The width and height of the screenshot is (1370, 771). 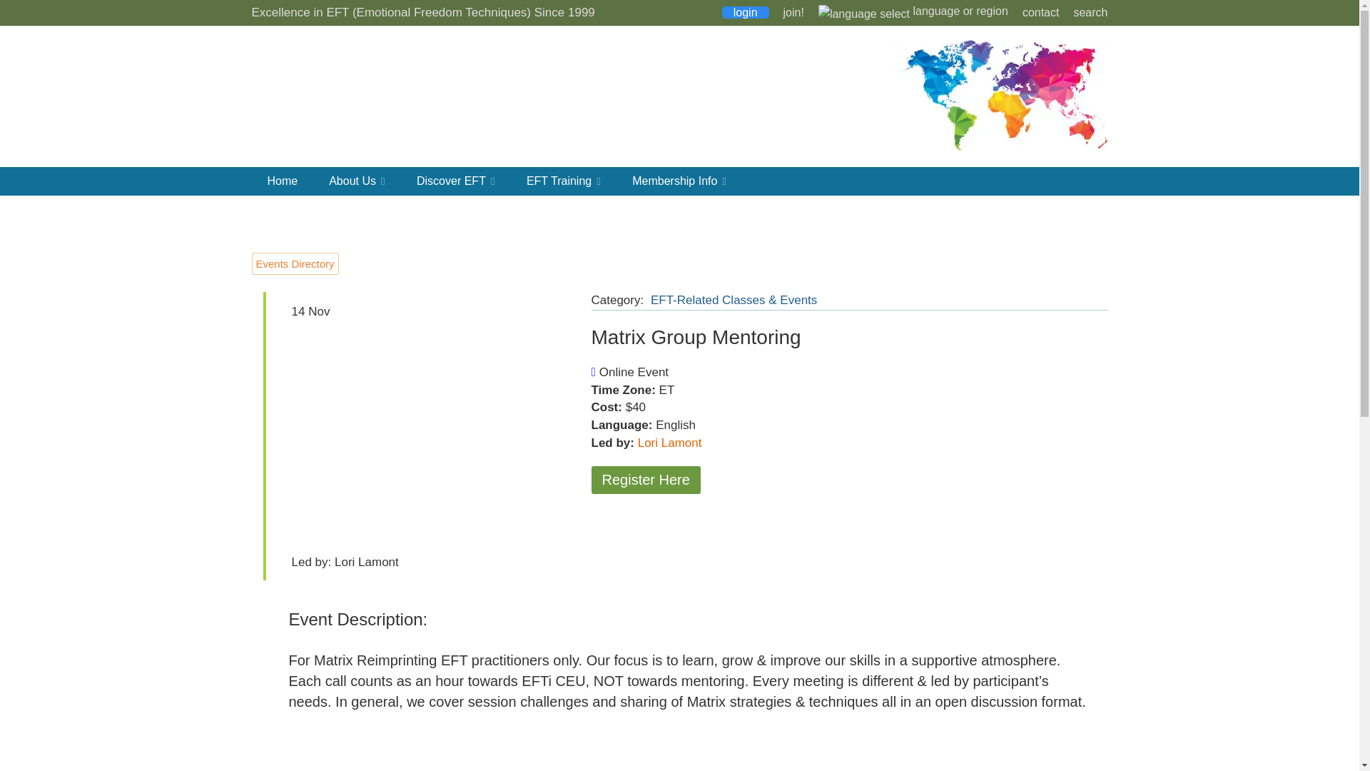 What do you see at coordinates (282, 181) in the screenshot?
I see `Home` at bounding box center [282, 181].